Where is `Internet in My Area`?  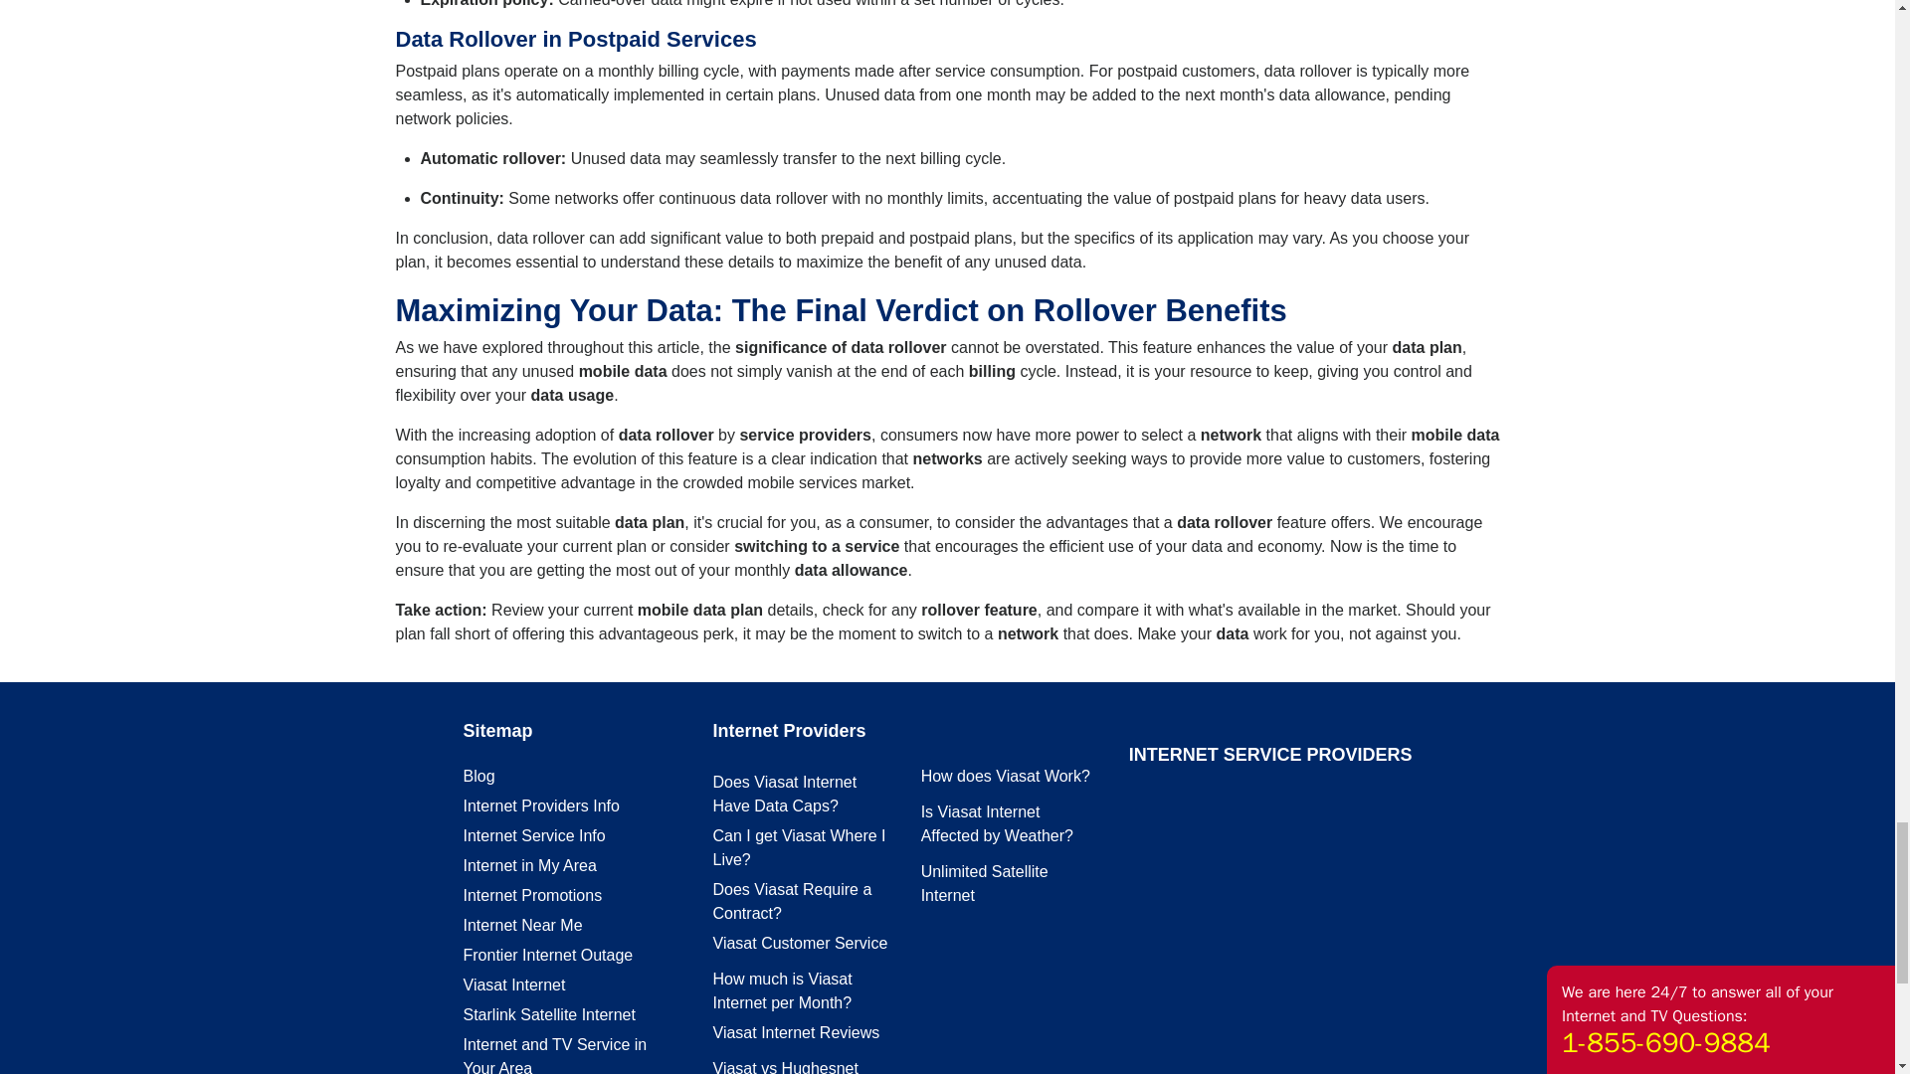 Internet in My Area is located at coordinates (529, 865).